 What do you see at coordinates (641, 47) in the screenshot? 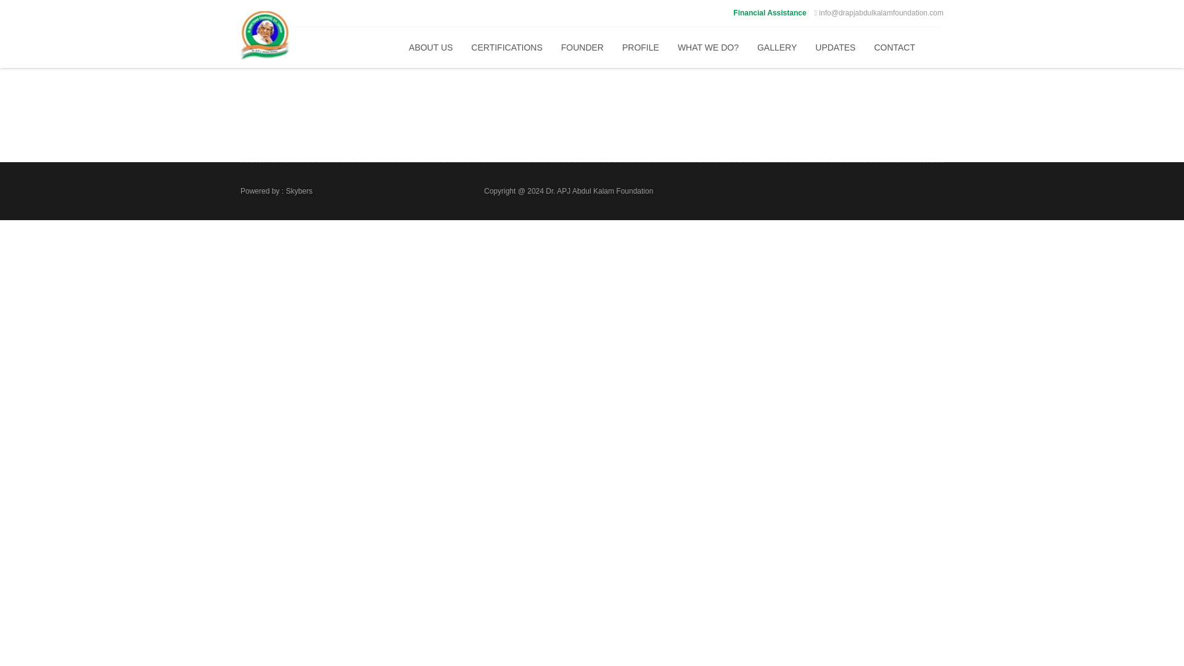
I see `PROFILE` at bounding box center [641, 47].